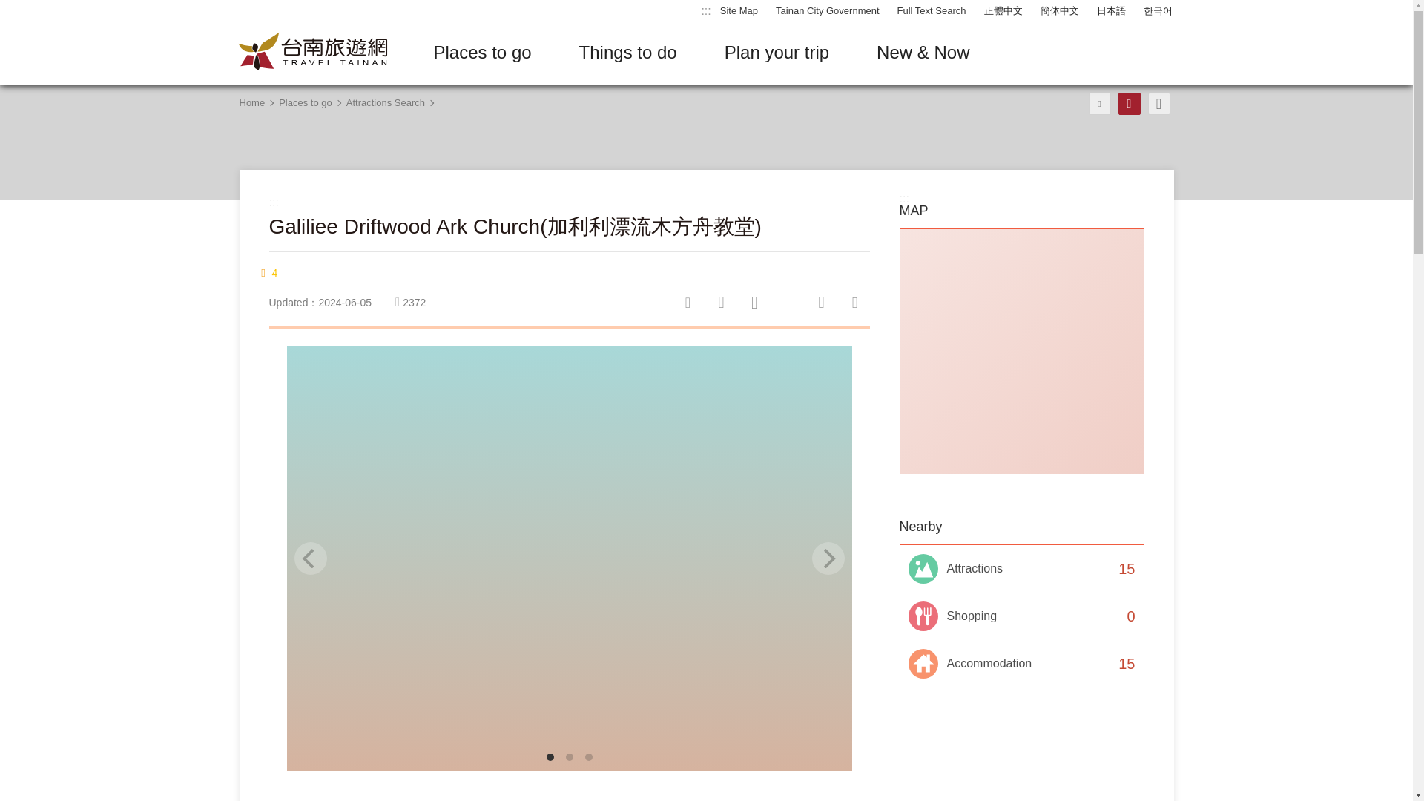 This screenshot has height=801, width=1424. I want to click on Site Map, so click(739, 11).